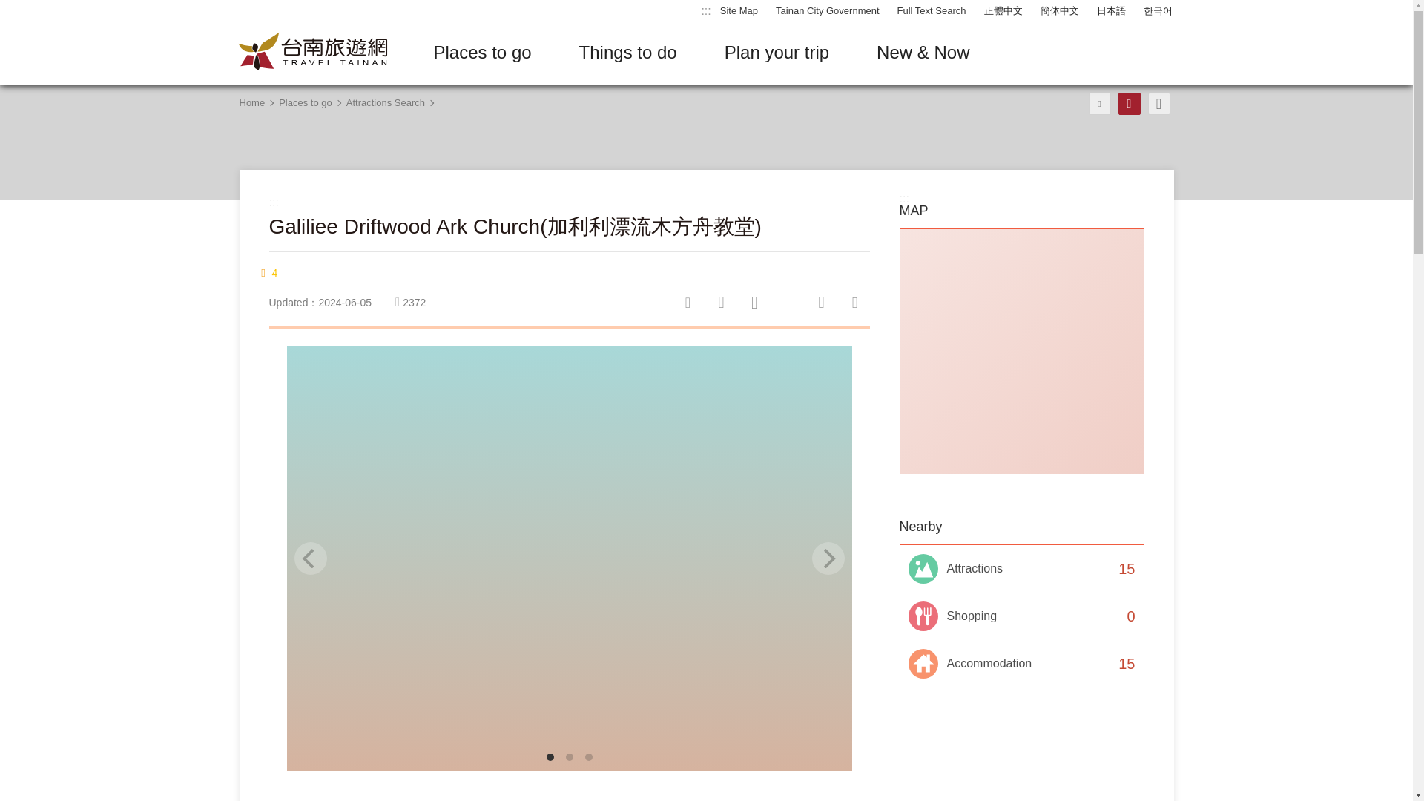 This screenshot has height=801, width=1424. I want to click on Site Map, so click(739, 11).